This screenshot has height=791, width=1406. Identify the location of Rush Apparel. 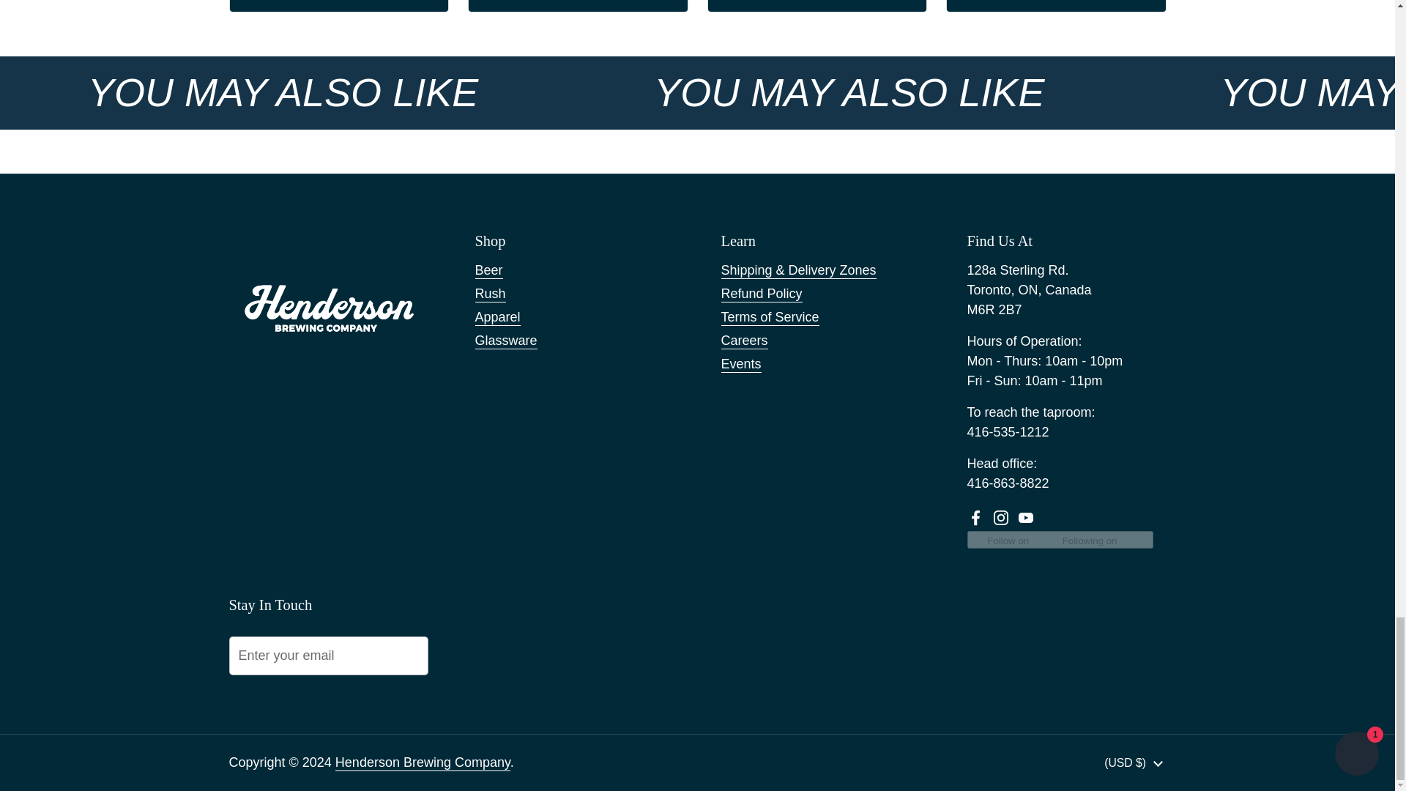
(577, 6).